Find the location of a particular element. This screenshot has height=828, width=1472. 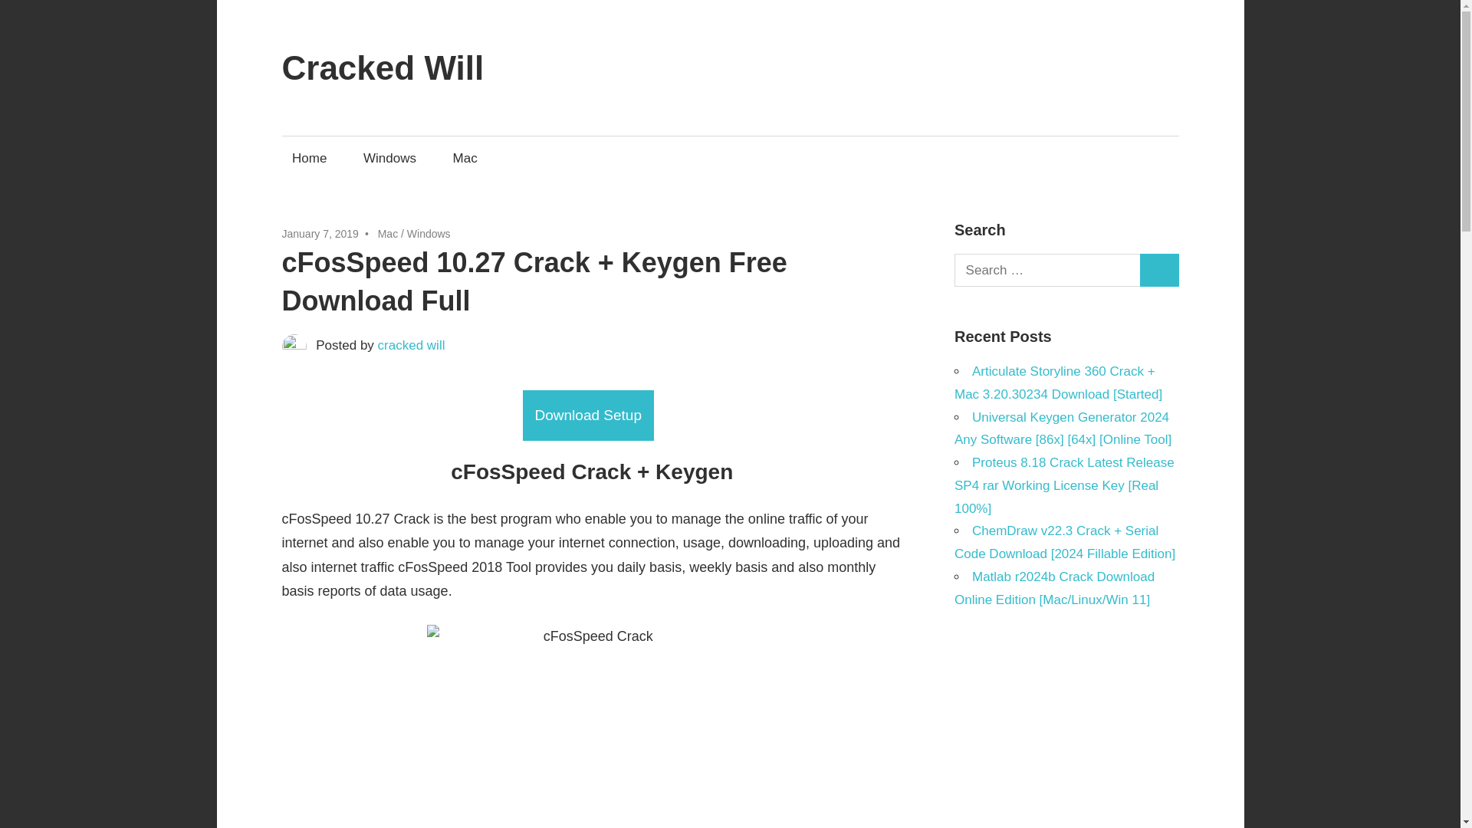

Download Setup is located at coordinates (592, 416).